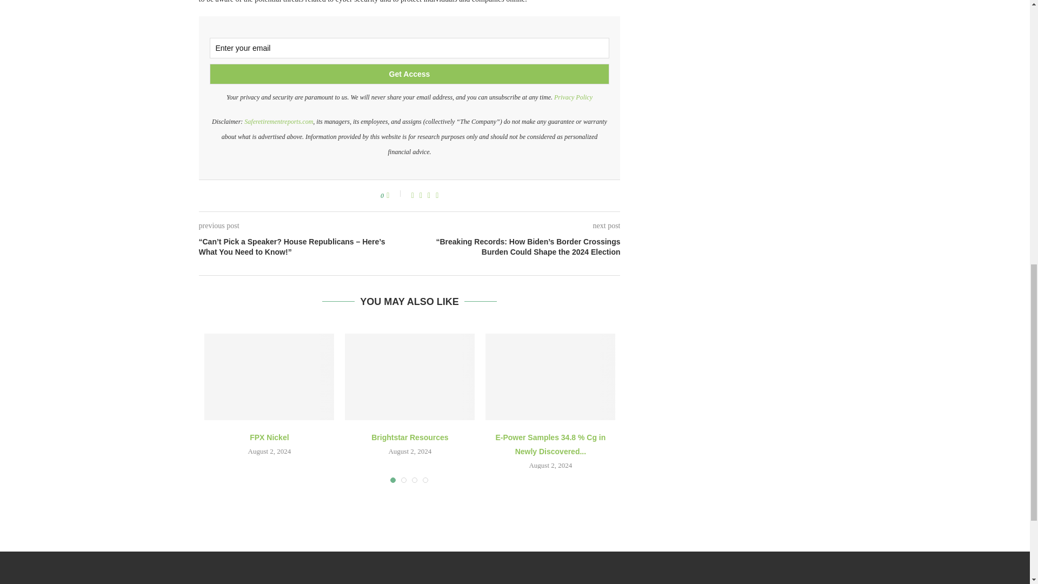  What do you see at coordinates (395, 195) in the screenshot?
I see `Like` at bounding box center [395, 195].